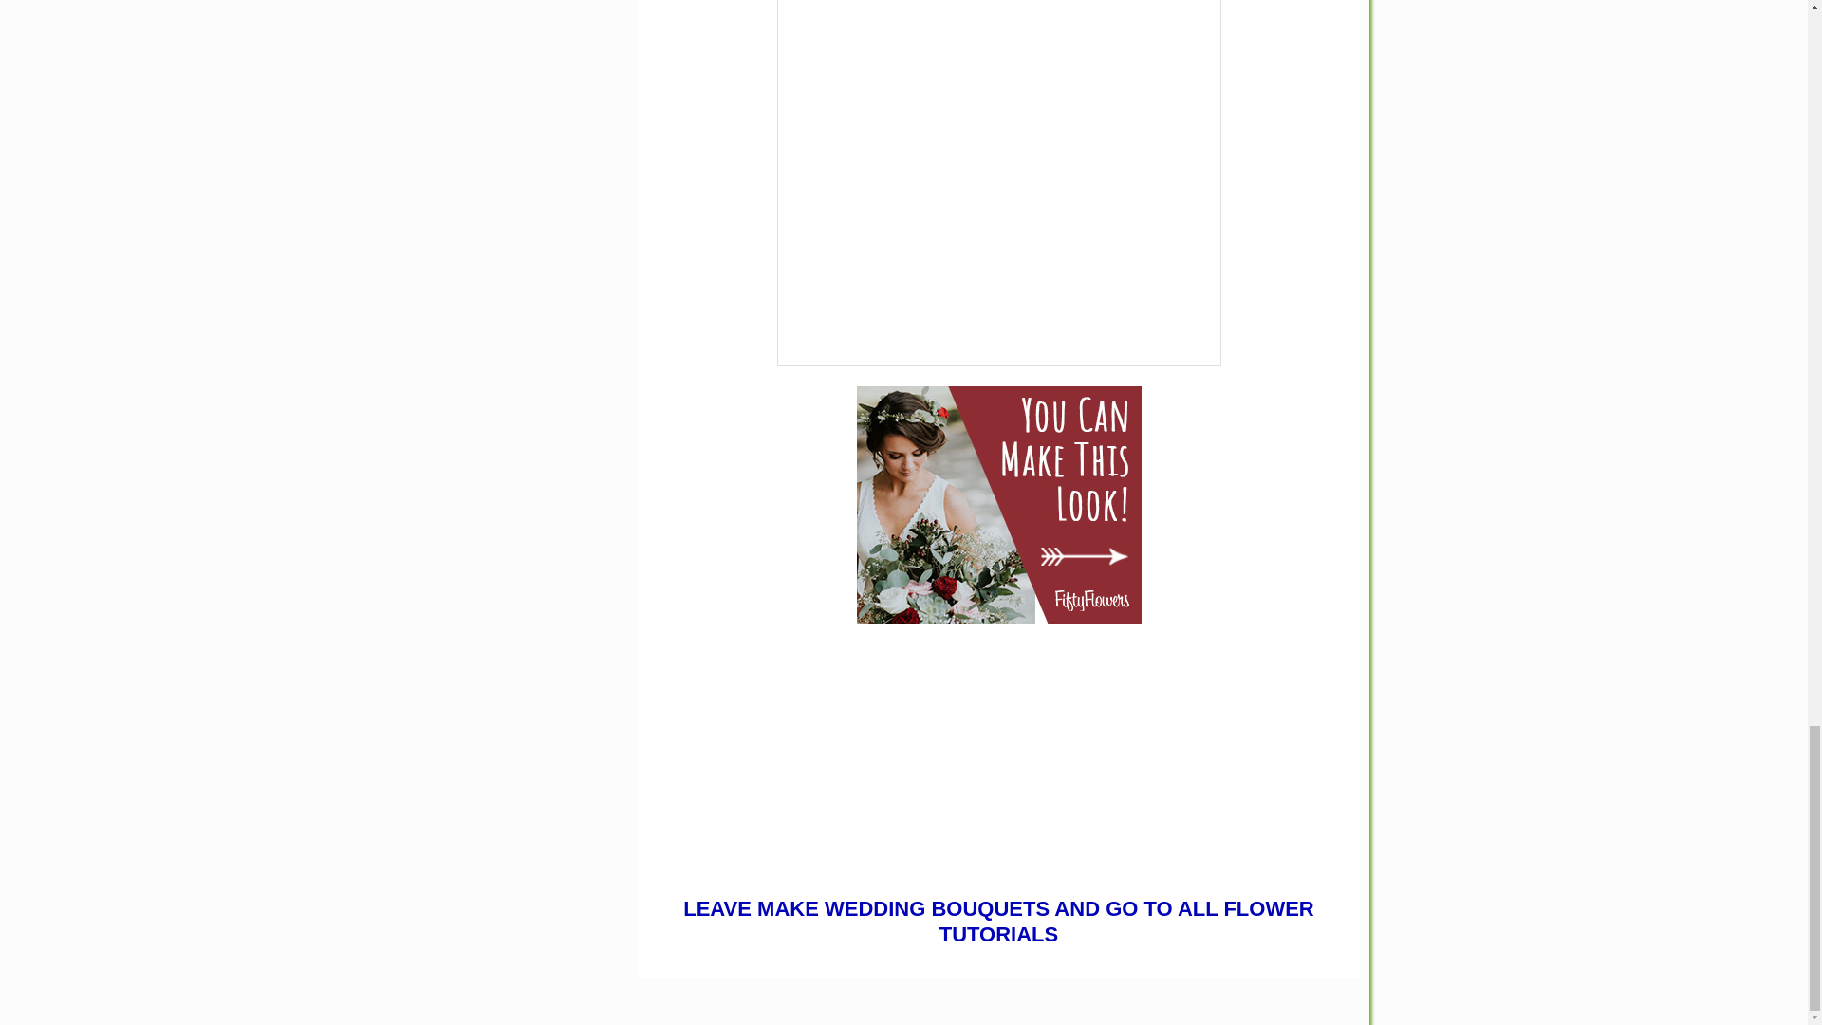 Image resolution: width=1822 pixels, height=1025 pixels. What do you see at coordinates (998, 922) in the screenshot?
I see `LEAVE MAKE WEDDING BOUQUETS AND GO TO ALL FLOWER TUTORIALS` at bounding box center [998, 922].